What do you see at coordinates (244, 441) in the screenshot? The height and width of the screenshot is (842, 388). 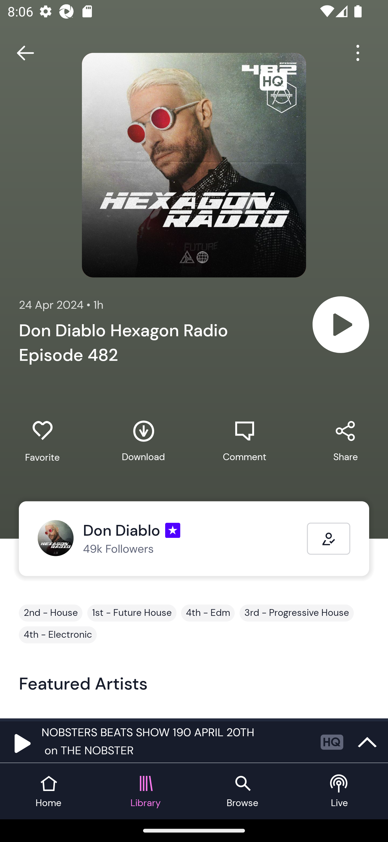 I see `Comment` at bounding box center [244, 441].